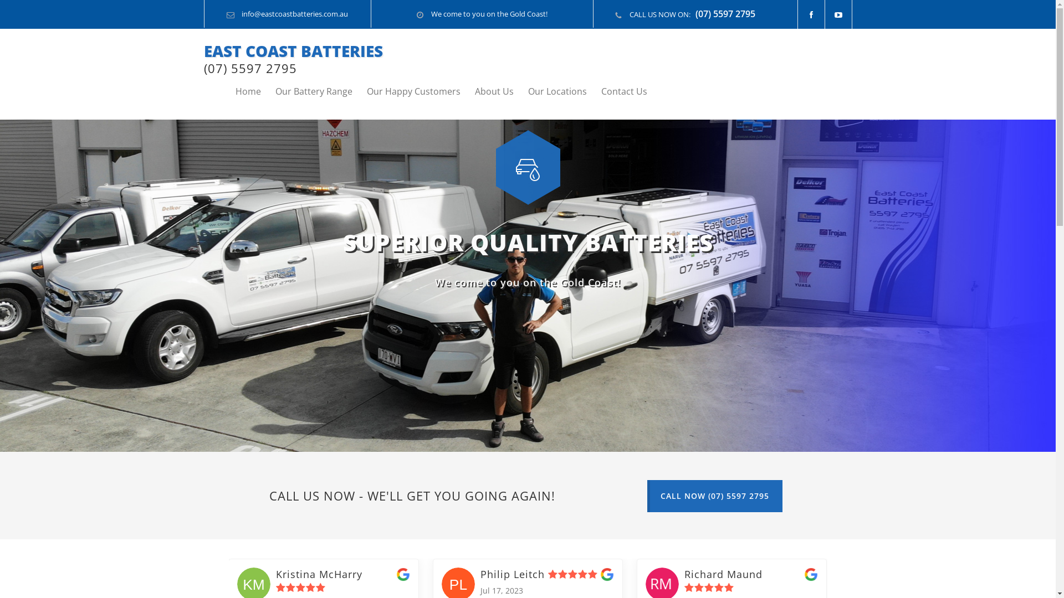 Image resolution: width=1064 pixels, height=598 pixels. I want to click on Contact Us, so click(616, 91).